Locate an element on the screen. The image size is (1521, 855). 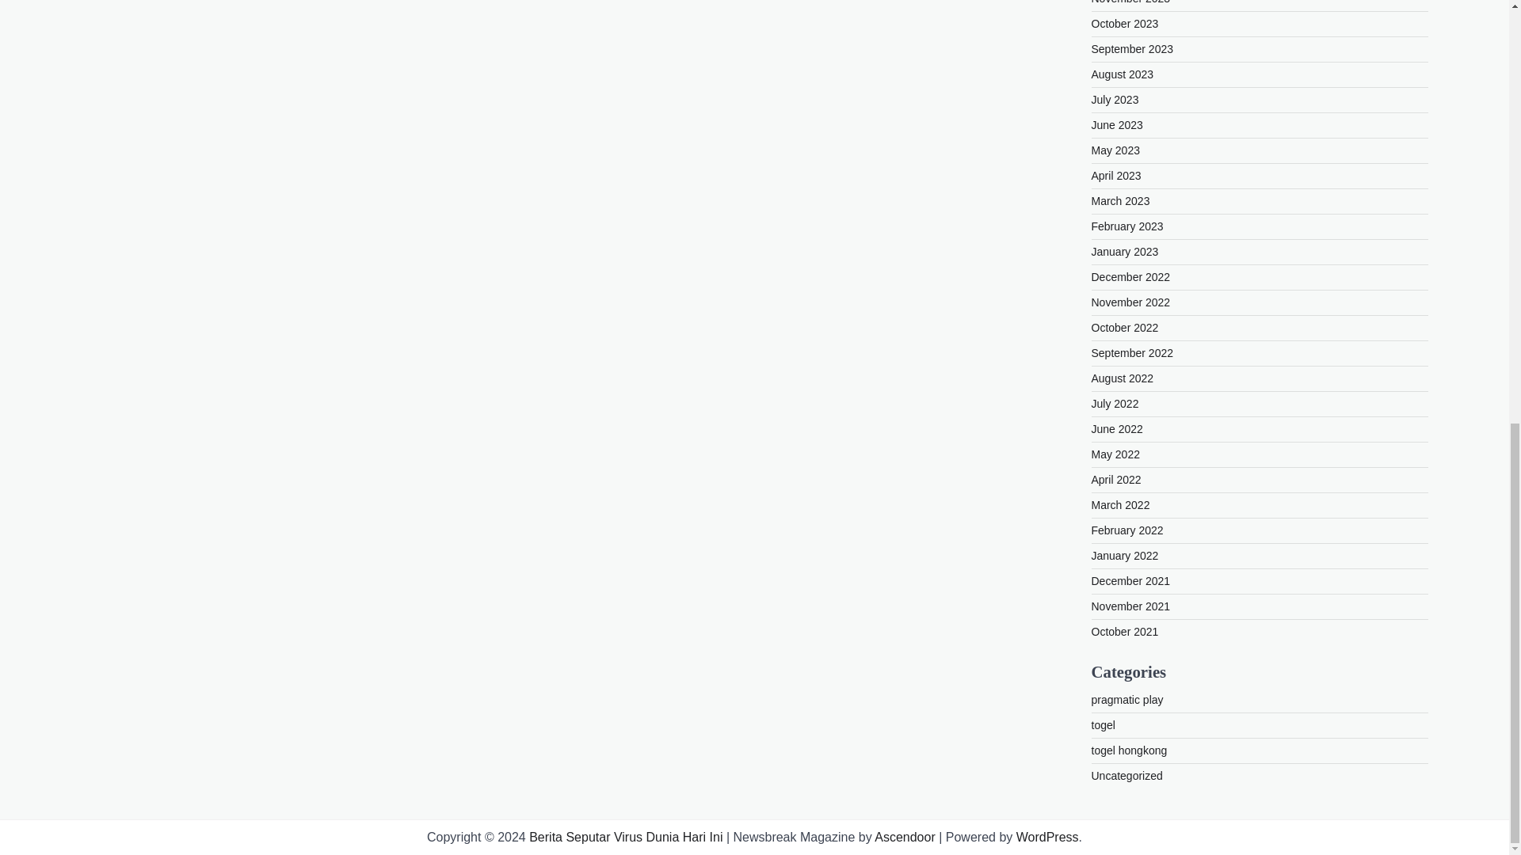
October 2023 is located at coordinates (1125, 23).